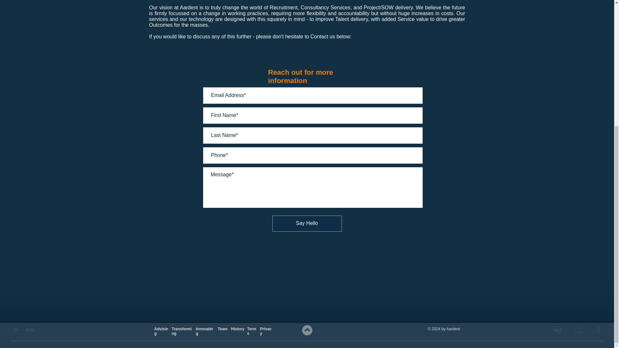 This screenshot has height=348, width=619. What do you see at coordinates (204, 137) in the screenshot?
I see `Innovating` at bounding box center [204, 137].